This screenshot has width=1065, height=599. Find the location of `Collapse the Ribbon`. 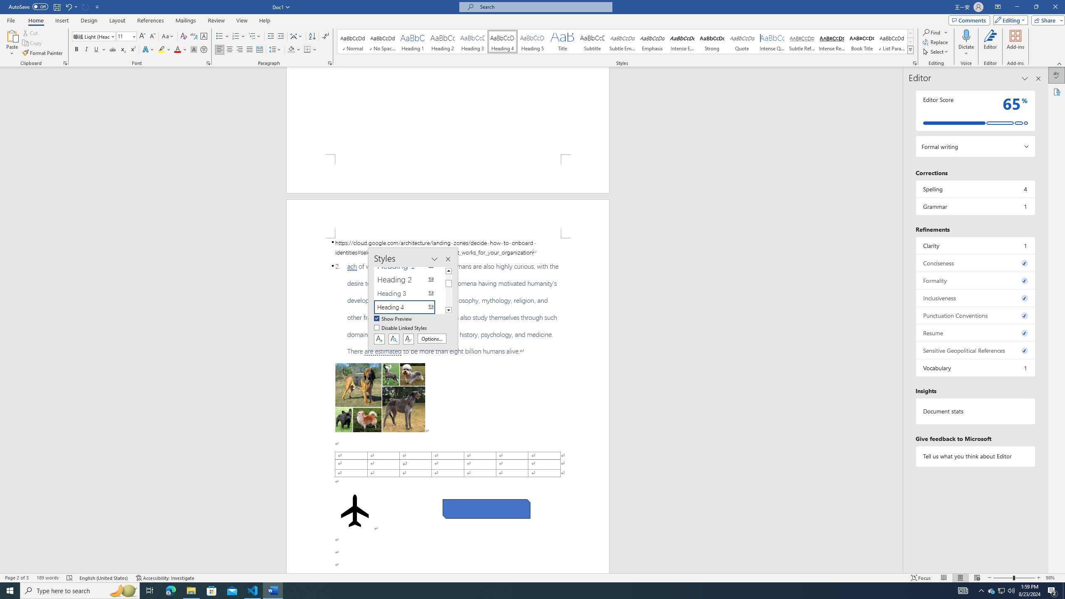

Collapse the Ribbon is located at coordinates (1060, 63).